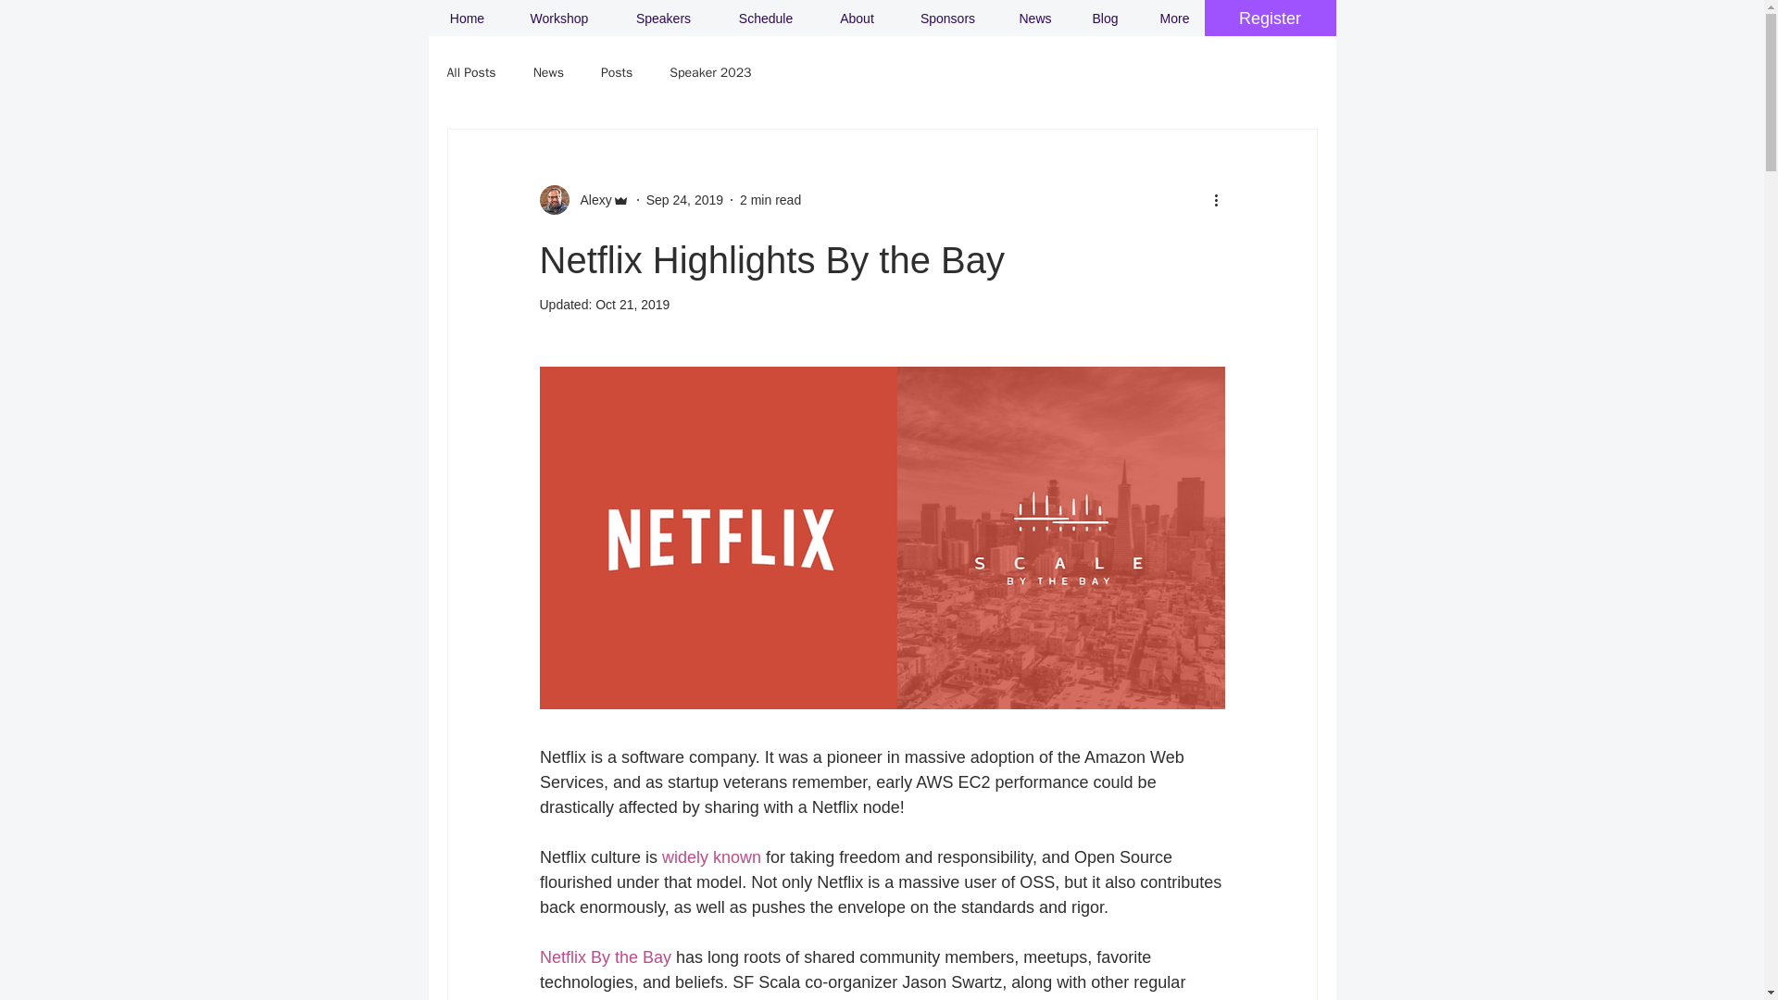 The image size is (1778, 1000). What do you see at coordinates (663, 19) in the screenshot?
I see `Speakers` at bounding box center [663, 19].